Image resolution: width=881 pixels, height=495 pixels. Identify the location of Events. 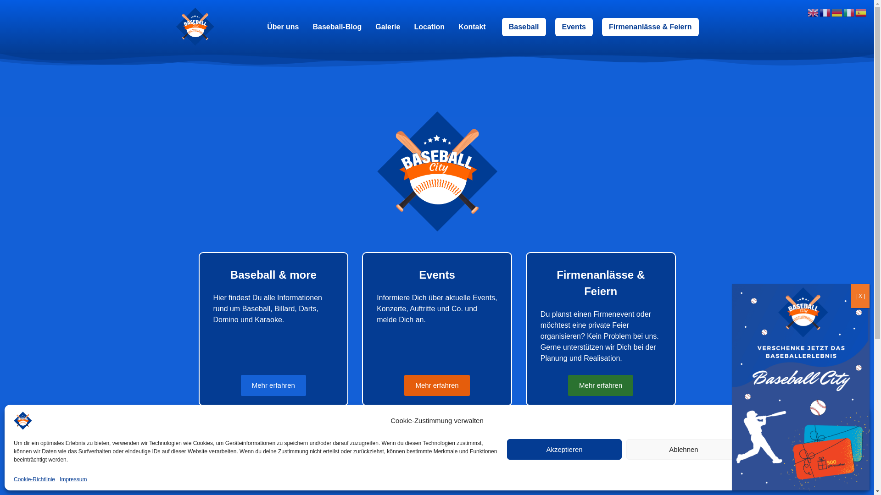
(574, 27).